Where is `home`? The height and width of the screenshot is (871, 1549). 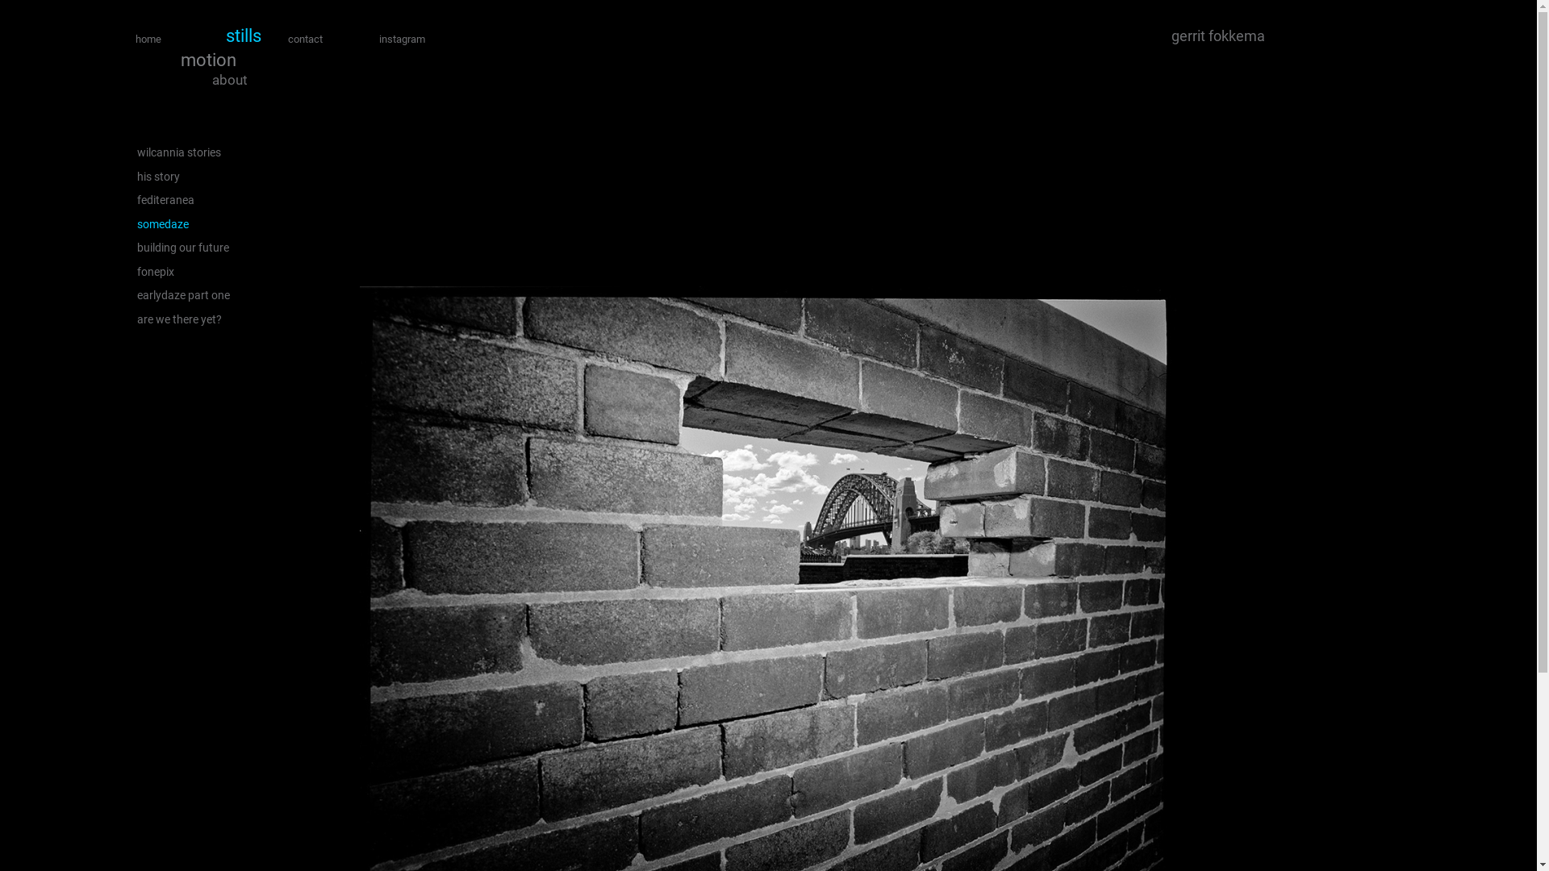
home is located at coordinates (148, 39).